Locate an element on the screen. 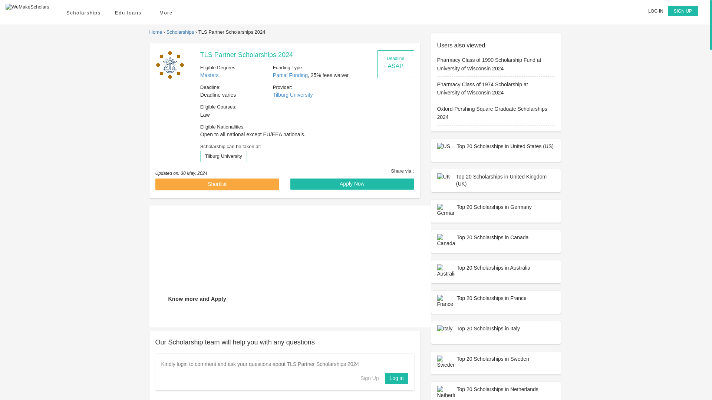 This screenshot has width=712, height=400. Shortlist is located at coordinates (217, 184).